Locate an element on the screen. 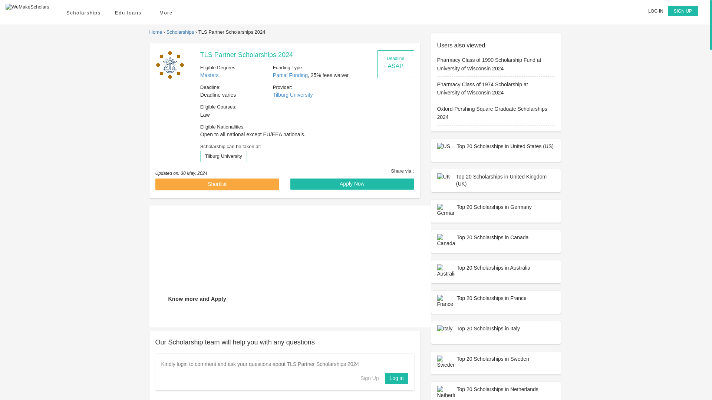 This screenshot has width=712, height=400. Shortlist is located at coordinates (217, 184).